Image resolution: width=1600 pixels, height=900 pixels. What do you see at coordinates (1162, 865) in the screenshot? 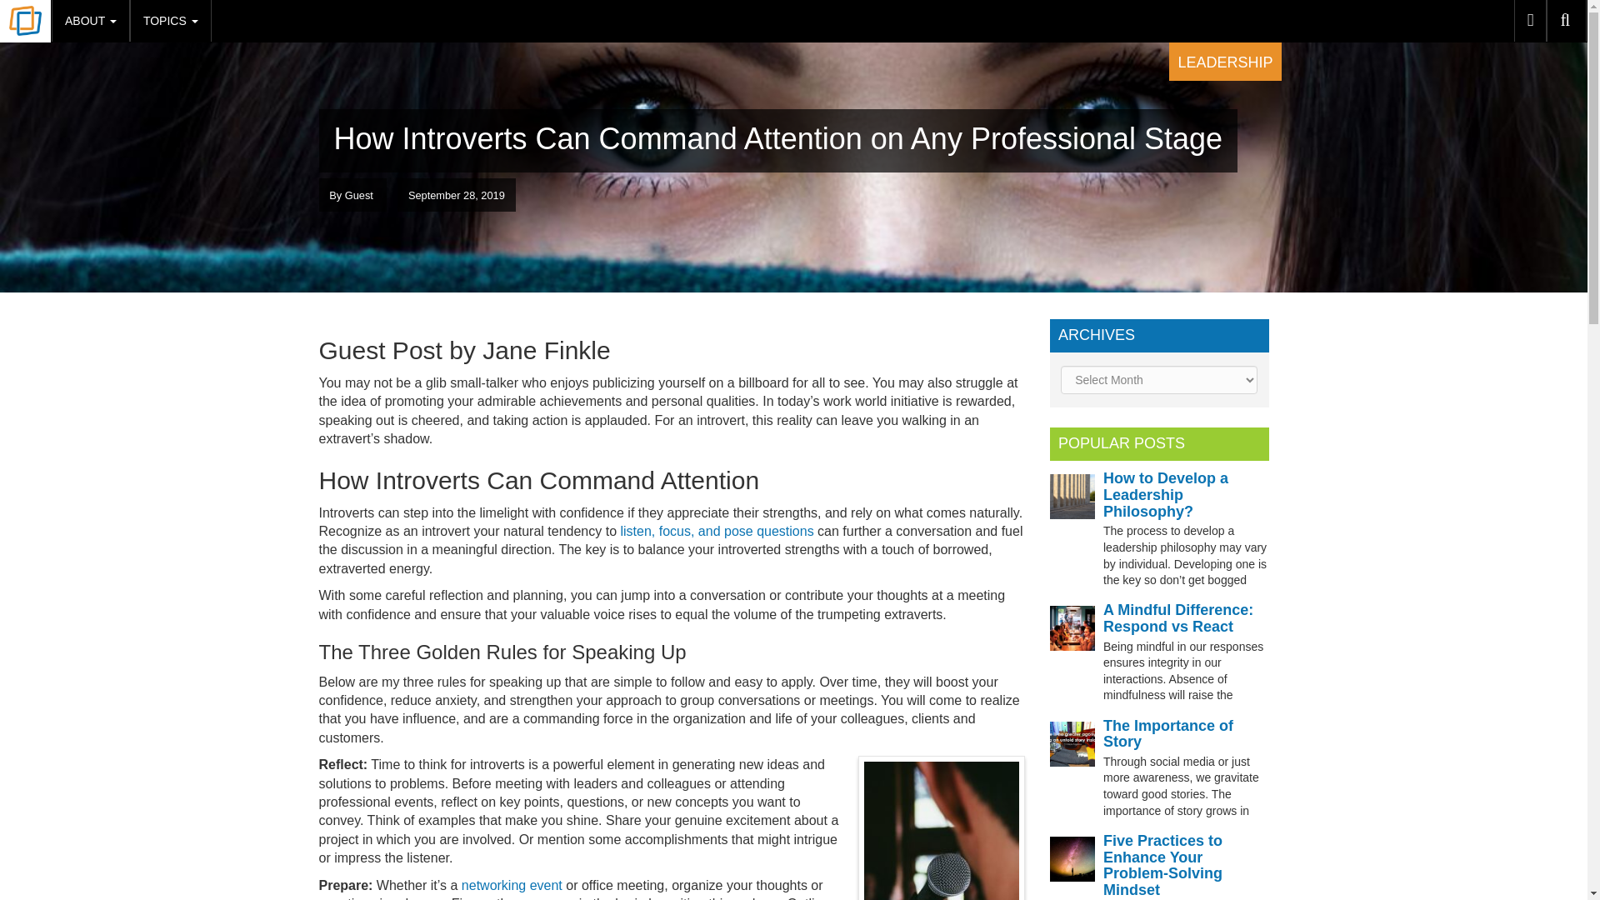
I see `Five Practices to Enhance Your Problem-Solving Mindset` at bounding box center [1162, 865].